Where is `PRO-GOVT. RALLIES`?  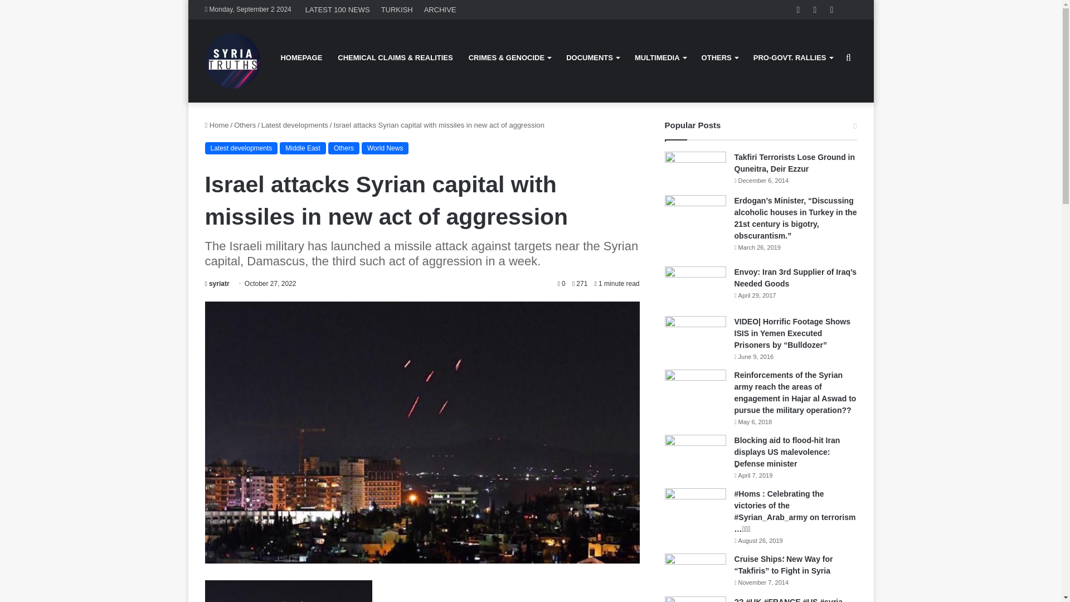 PRO-GOVT. RALLIES is located at coordinates (792, 57).